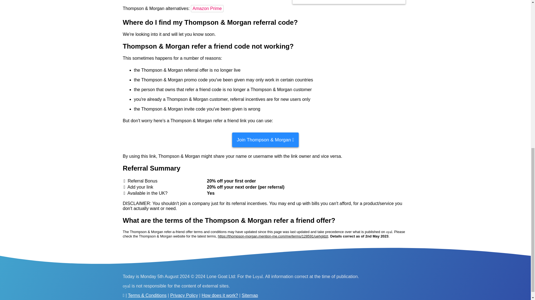 The width and height of the screenshot is (535, 300). I want to click on How does it work?, so click(220, 296).